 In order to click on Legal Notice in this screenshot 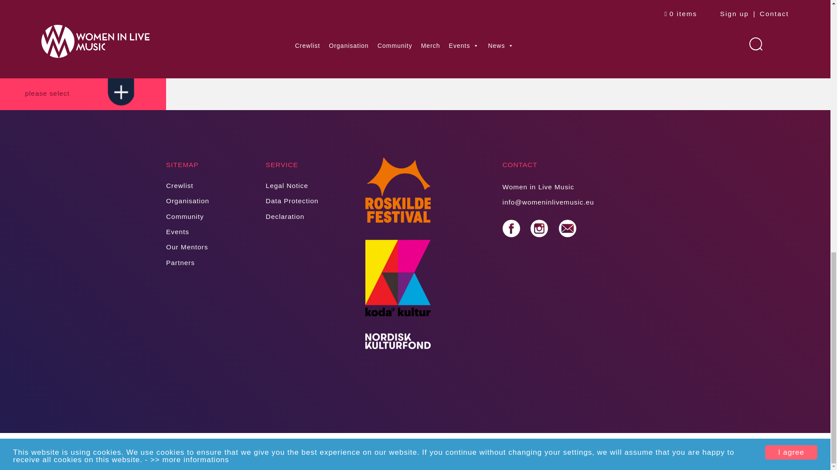, I will do `click(287, 185)`.